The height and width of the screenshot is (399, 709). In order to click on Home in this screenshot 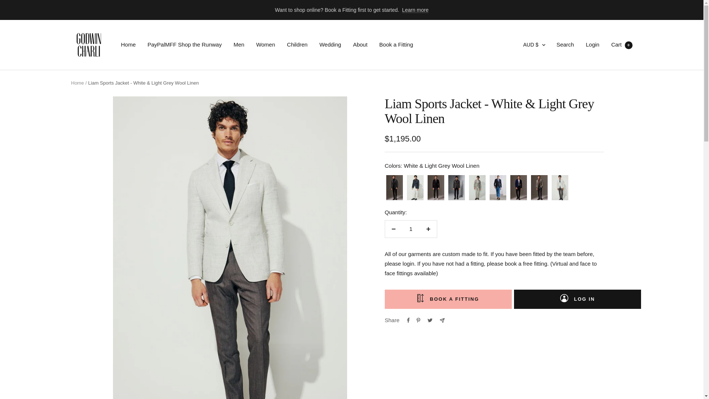, I will do `click(129, 44)`.